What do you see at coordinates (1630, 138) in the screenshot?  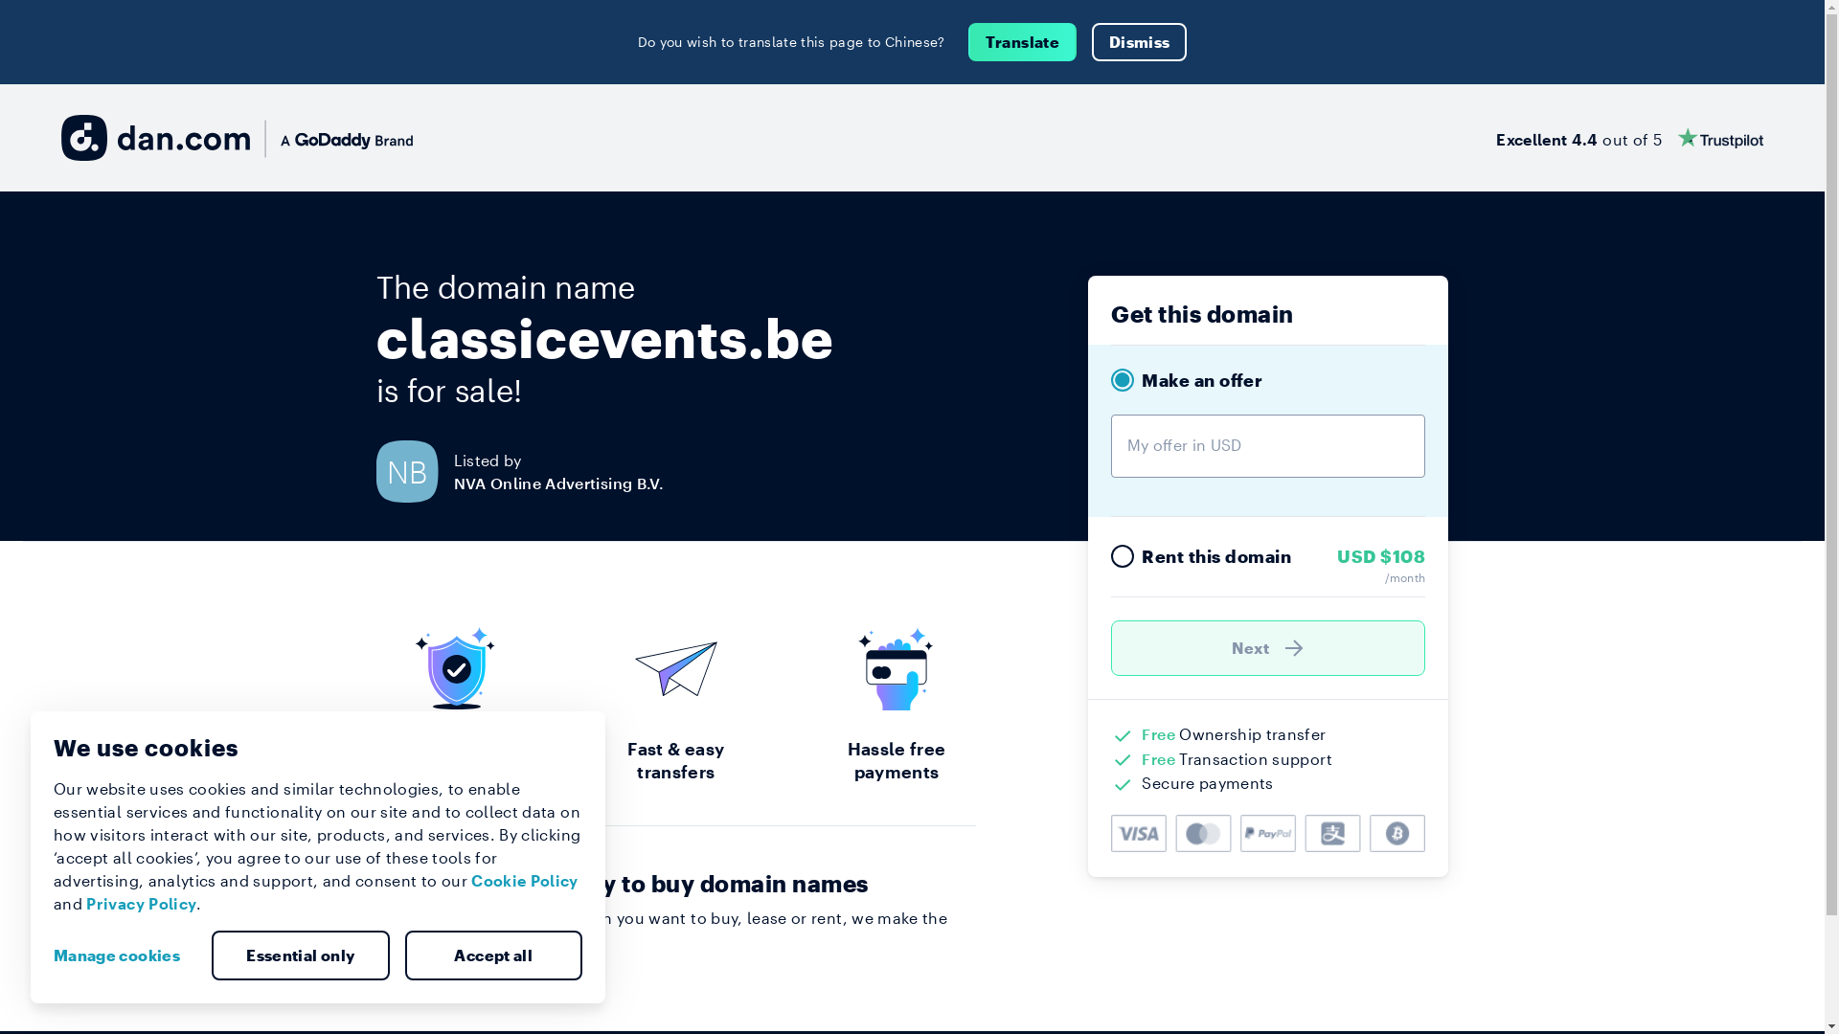 I see `Excellent 4.4 out of 5` at bounding box center [1630, 138].